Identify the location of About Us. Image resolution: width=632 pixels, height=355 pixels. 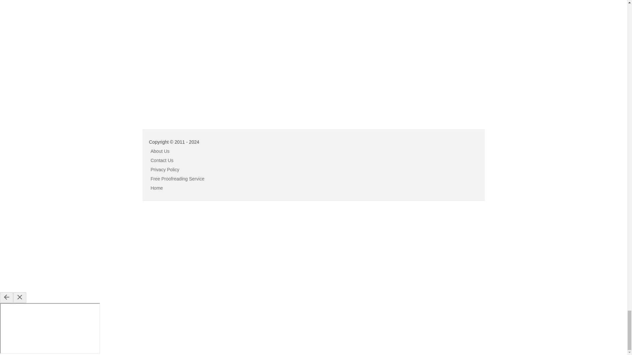
(160, 151).